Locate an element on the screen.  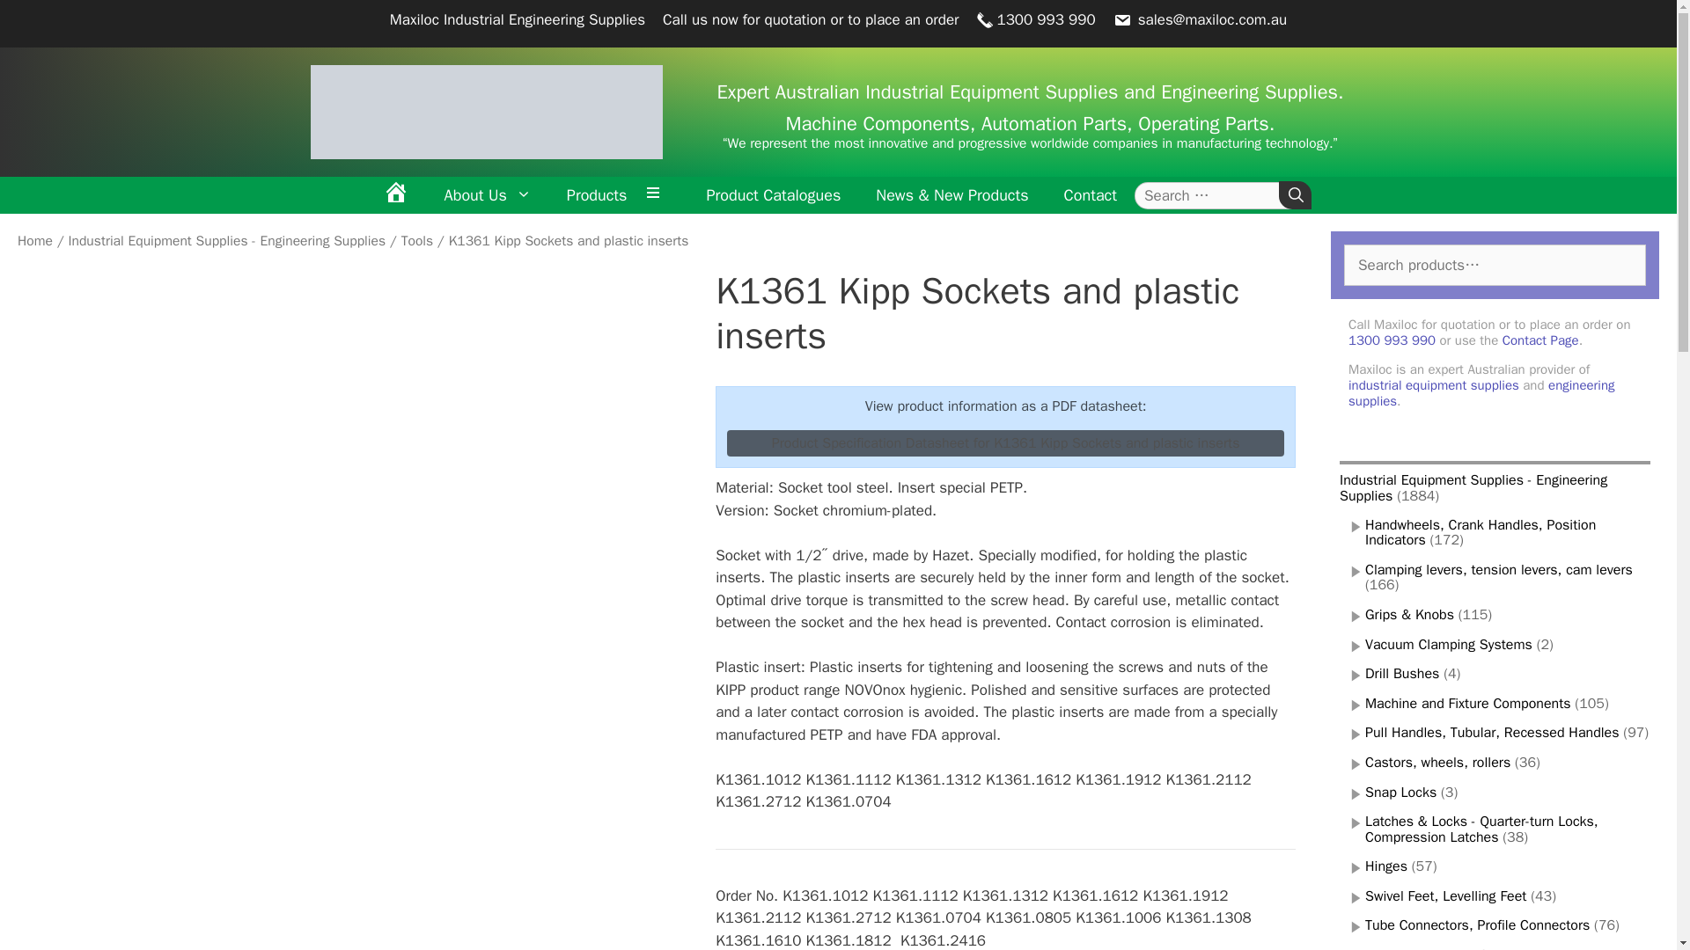
Products is located at coordinates (597, 195).